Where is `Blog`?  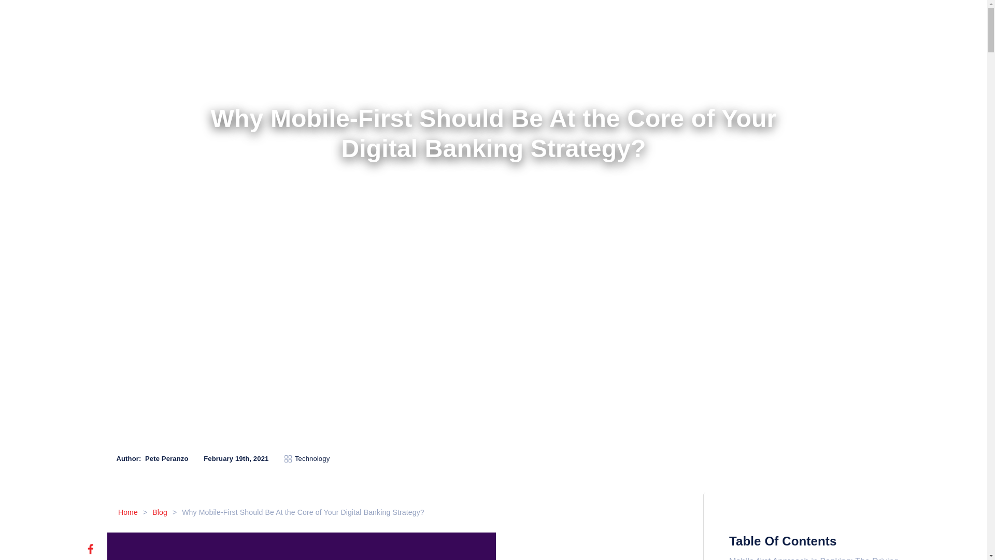 Blog is located at coordinates (160, 512).